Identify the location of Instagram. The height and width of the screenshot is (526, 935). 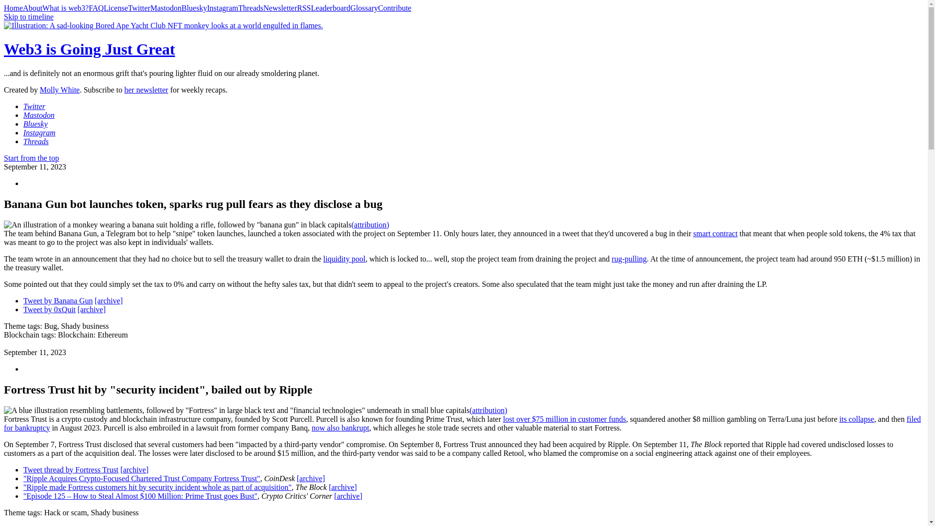
(222, 8).